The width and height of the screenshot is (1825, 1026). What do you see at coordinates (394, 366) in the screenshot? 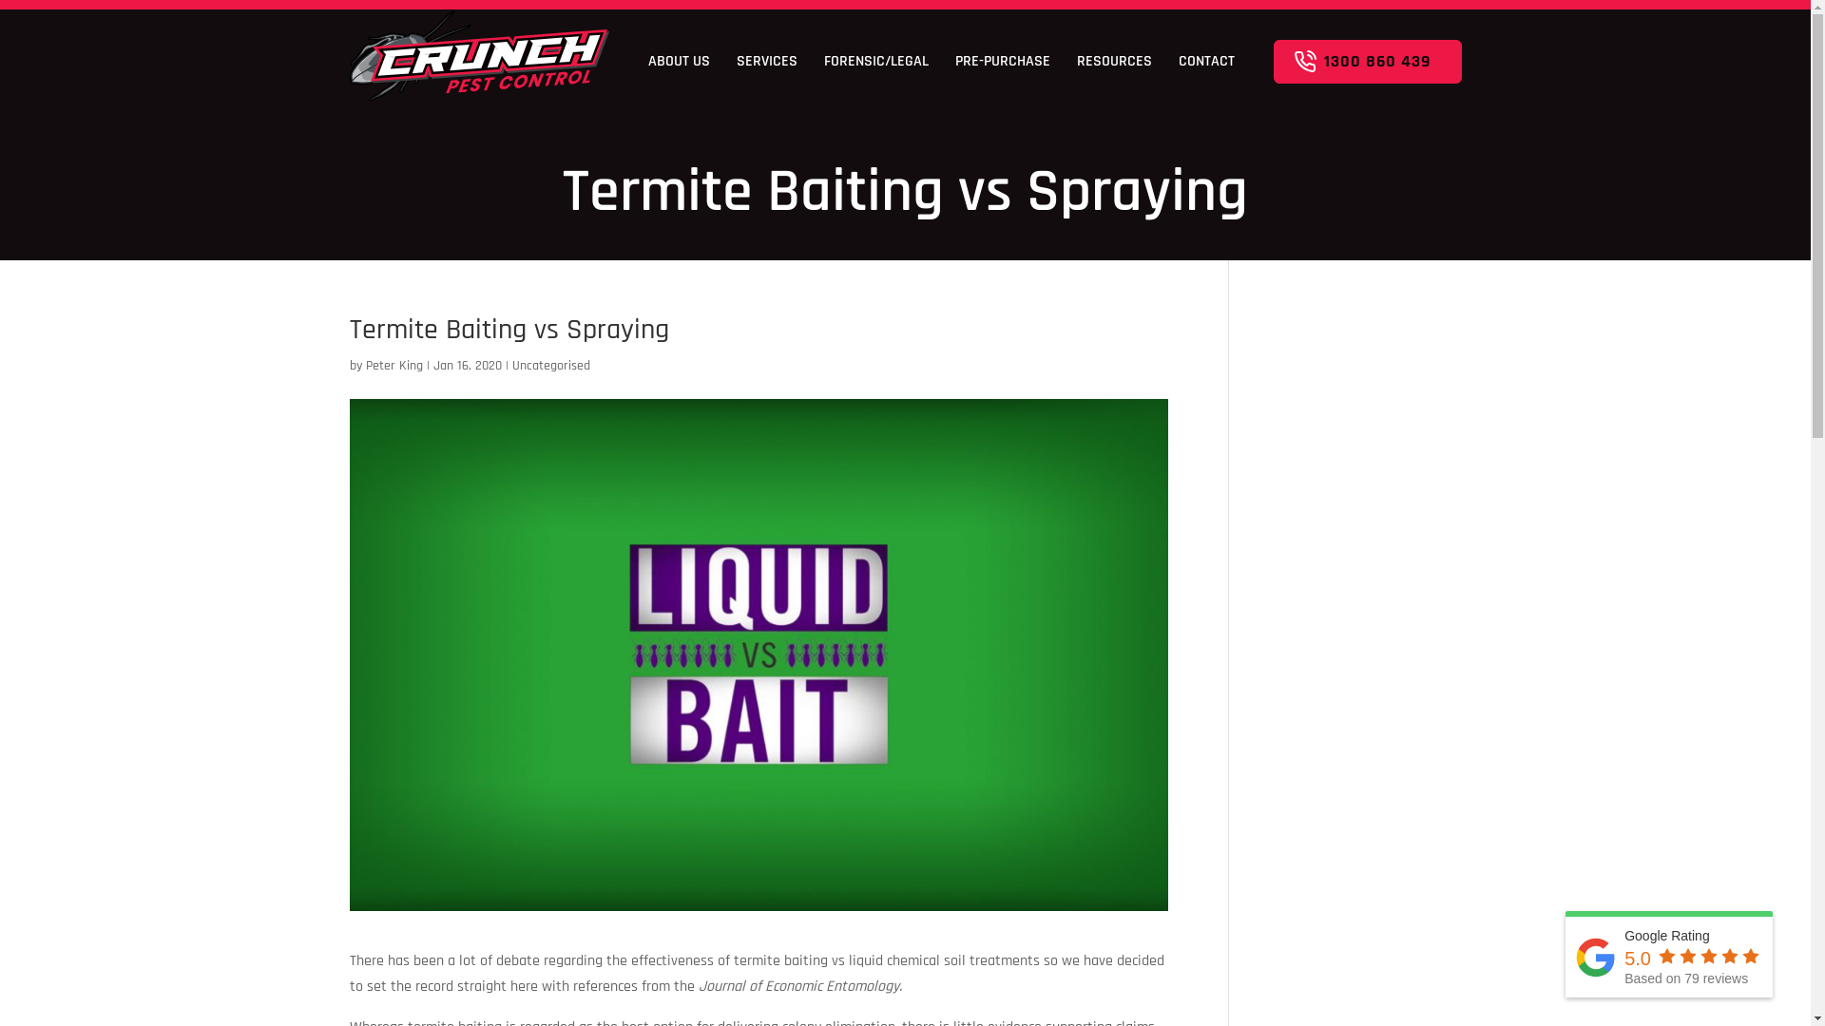
I see `Peter King` at bounding box center [394, 366].